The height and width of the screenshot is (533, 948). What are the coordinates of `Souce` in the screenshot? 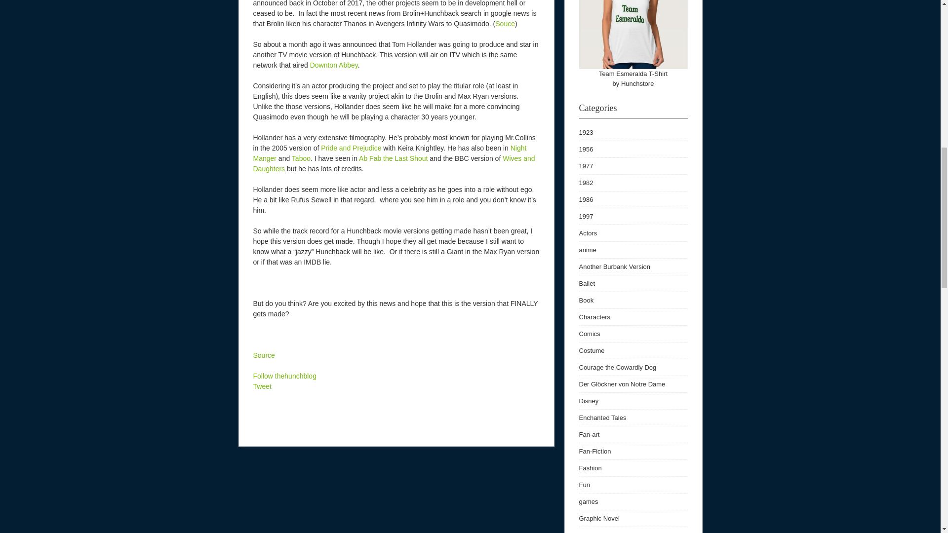 It's located at (505, 24).